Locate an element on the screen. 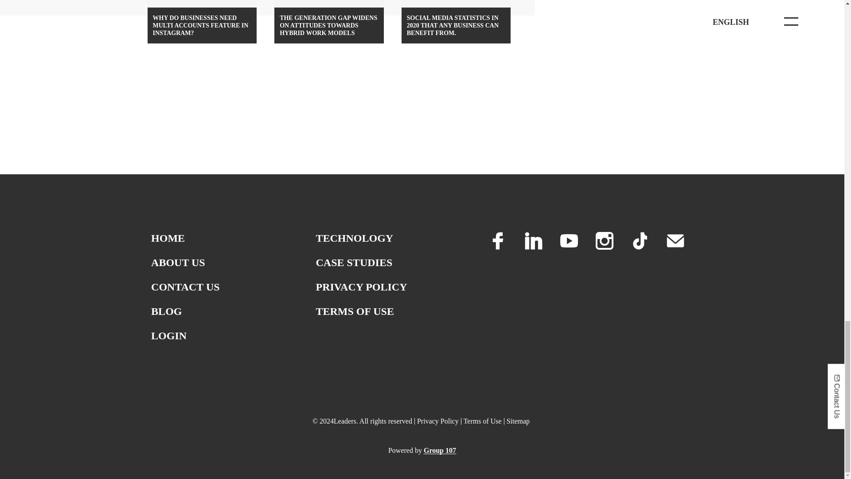 This screenshot has width=851, height=479. HOME is located at coordinates (168, 238).